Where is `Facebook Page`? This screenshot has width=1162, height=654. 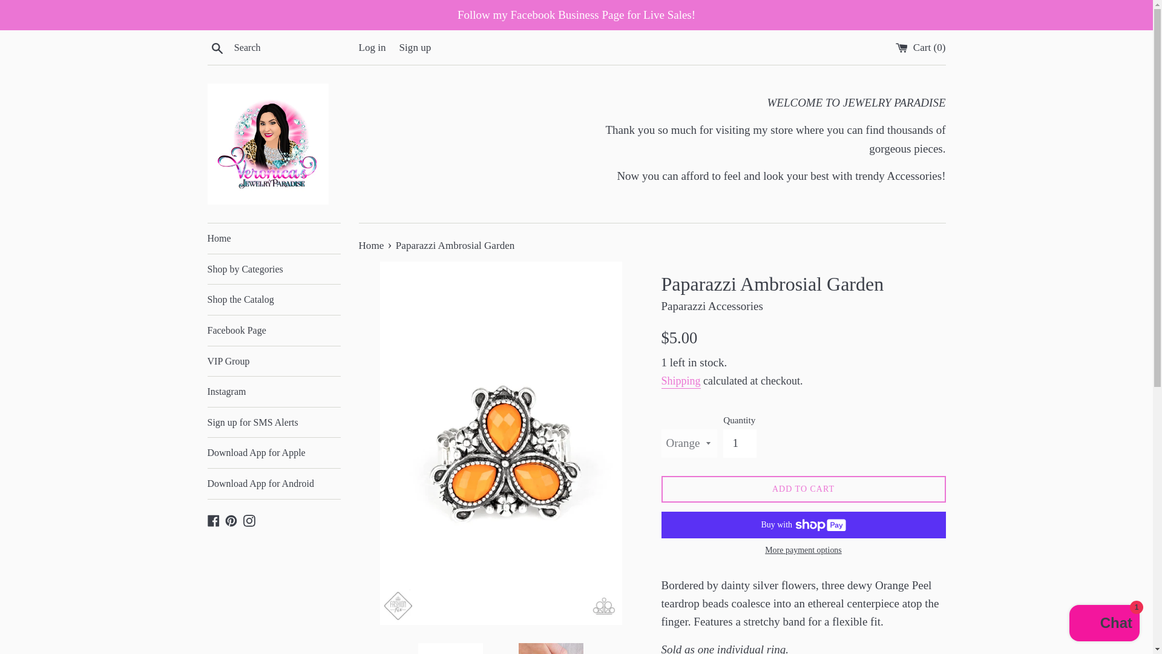 Facebook Page is located at coordinates (274, 331).